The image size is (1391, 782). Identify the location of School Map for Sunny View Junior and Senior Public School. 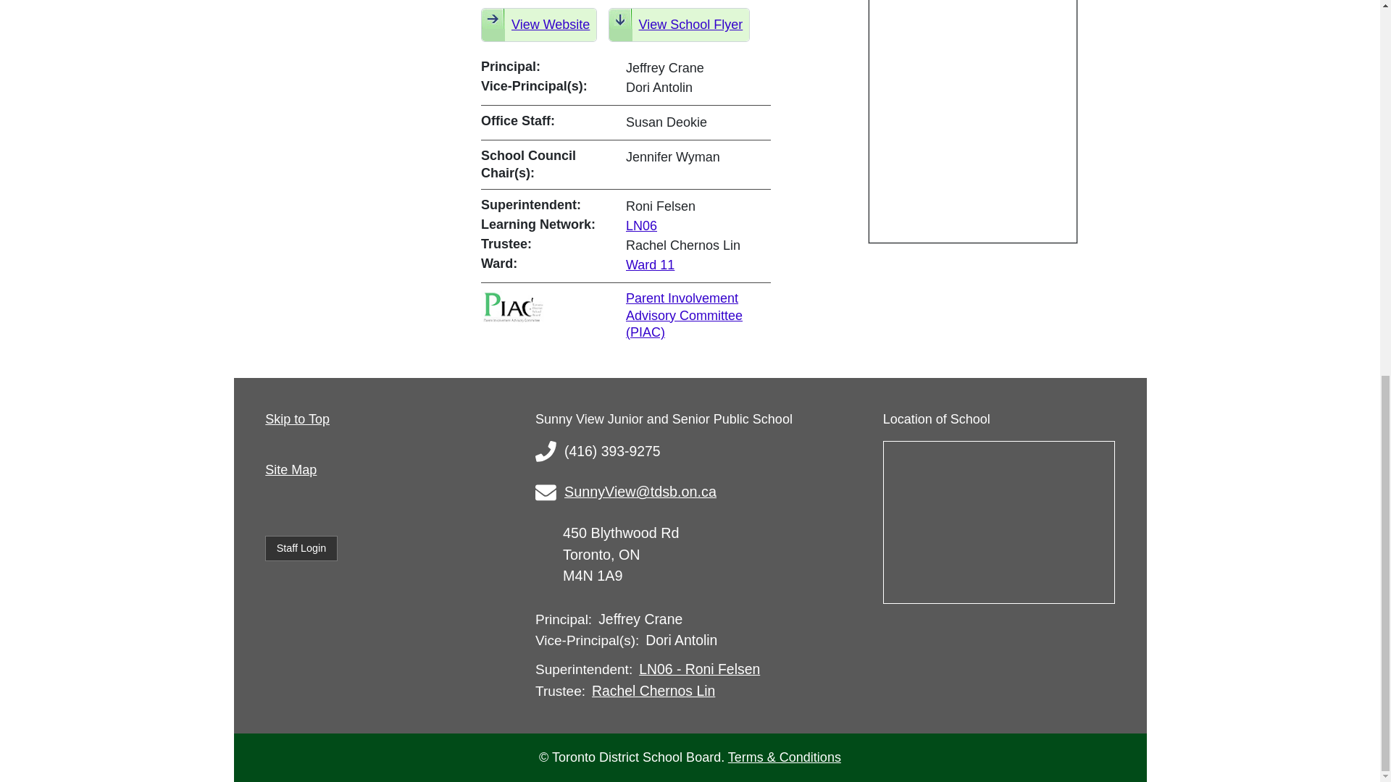
(999, 531).